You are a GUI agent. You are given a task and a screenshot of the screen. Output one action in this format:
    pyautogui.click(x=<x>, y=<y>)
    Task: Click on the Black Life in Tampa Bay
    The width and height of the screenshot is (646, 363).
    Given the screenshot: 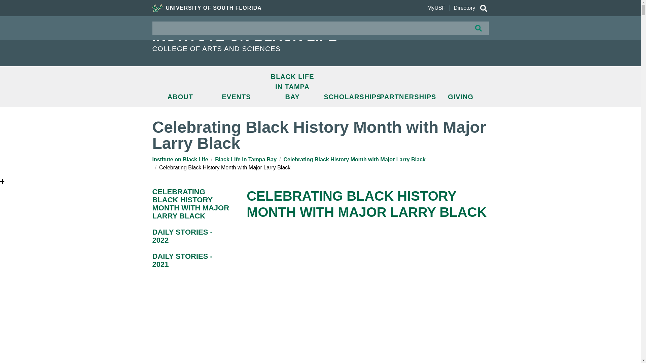 What is the action you would take?
    pyautogui.click(x=246, y=159)
    